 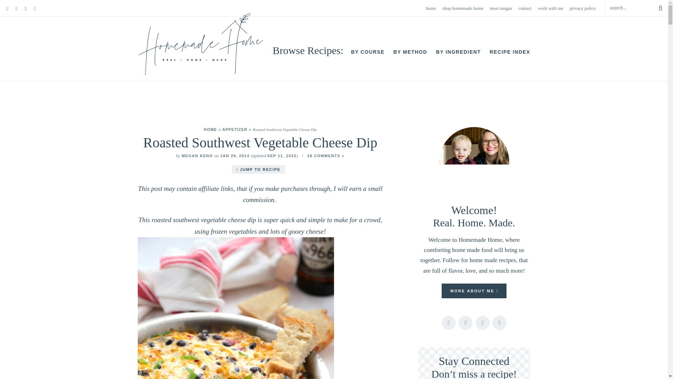 I want to click on contact, so click(x=525, y=8).